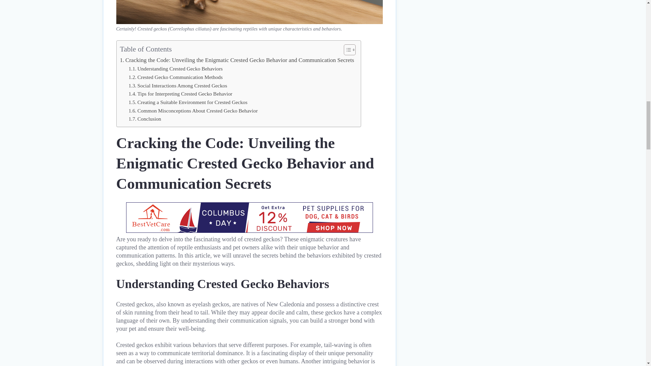 Image resolution: width=651 pixels, height=366 pixels. Describe the element at coordinates (188, 102) in the screenshot. I see `Creating a Suitable Environment for Crested Geckos` at that location.